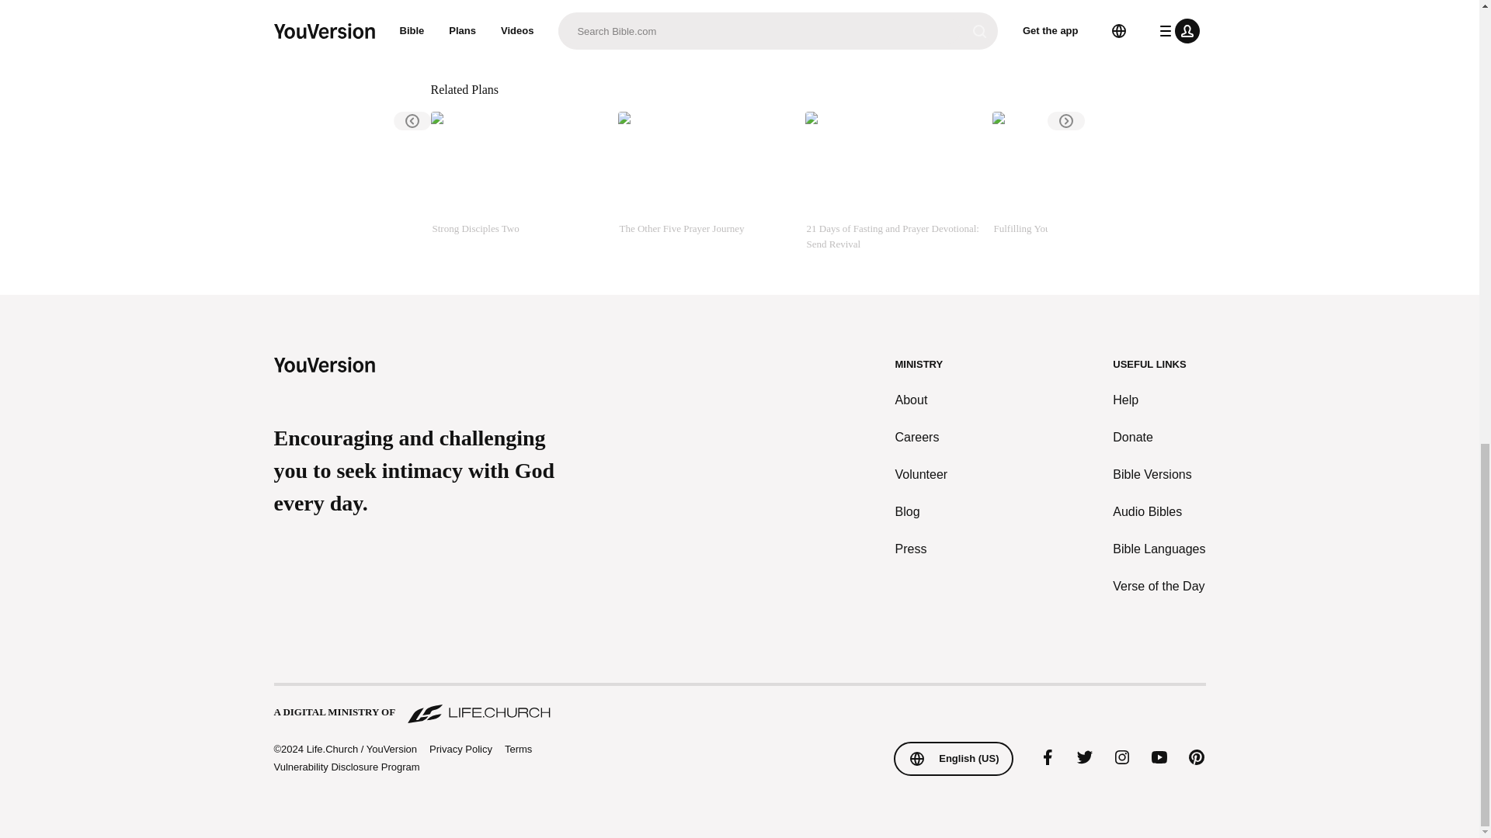  Describe the element at coordinates (1159, 549) in the screenshot. I see `Bible Languages` at that location.